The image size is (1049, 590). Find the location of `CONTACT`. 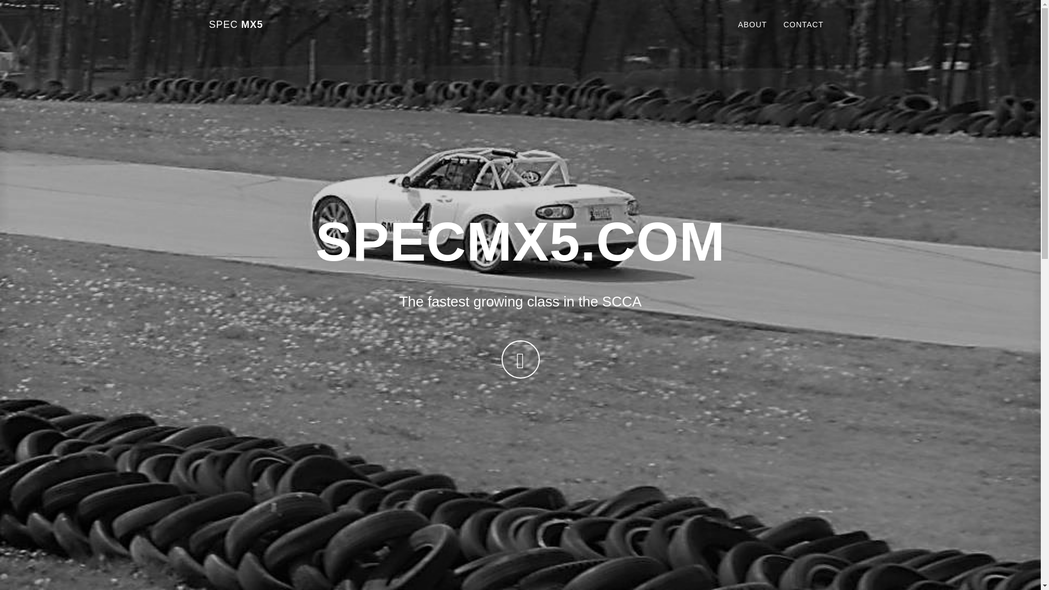

CONTACT is located at coordinates (803, 25).